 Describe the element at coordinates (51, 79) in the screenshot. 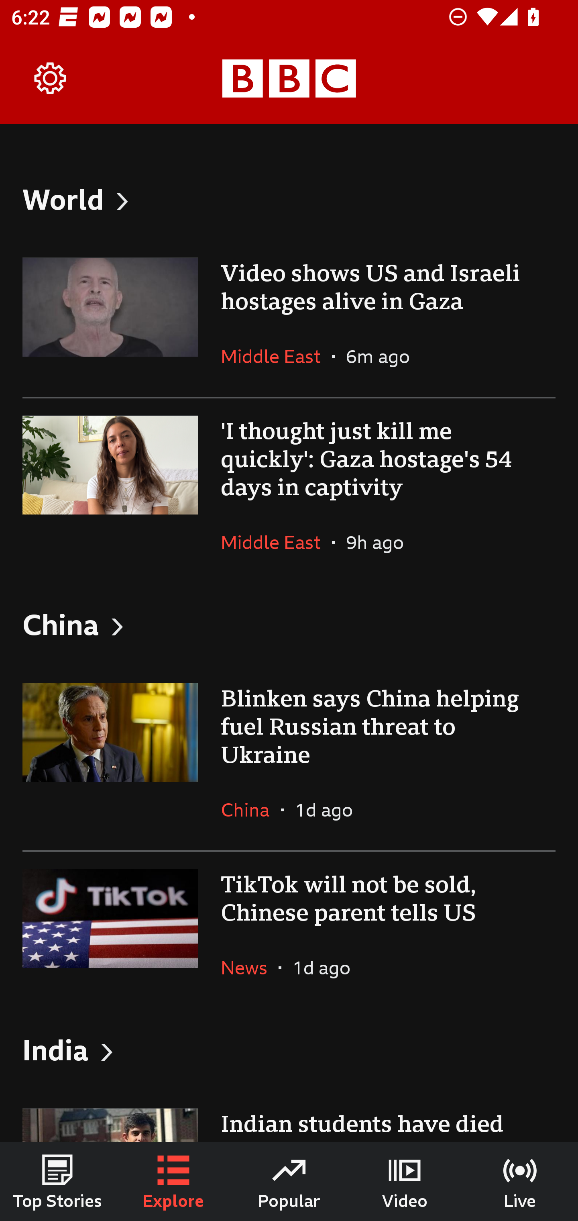

I see `Settings` at that location.